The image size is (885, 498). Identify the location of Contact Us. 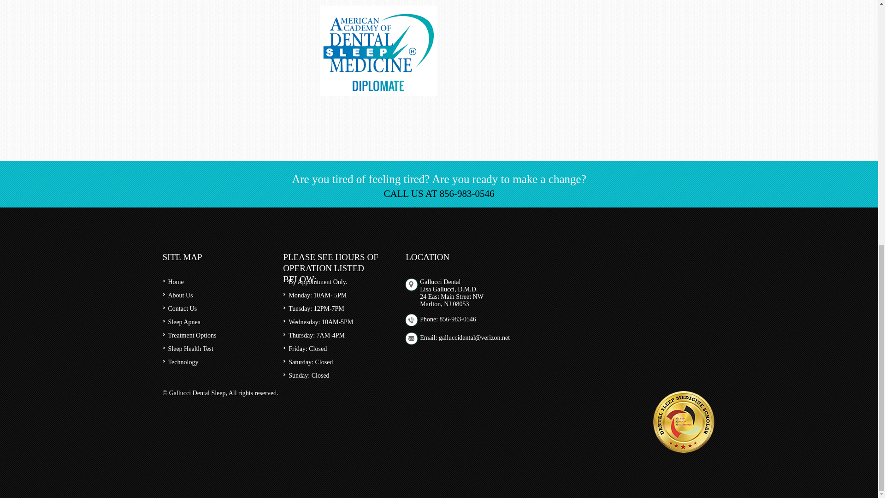
(182, 309).